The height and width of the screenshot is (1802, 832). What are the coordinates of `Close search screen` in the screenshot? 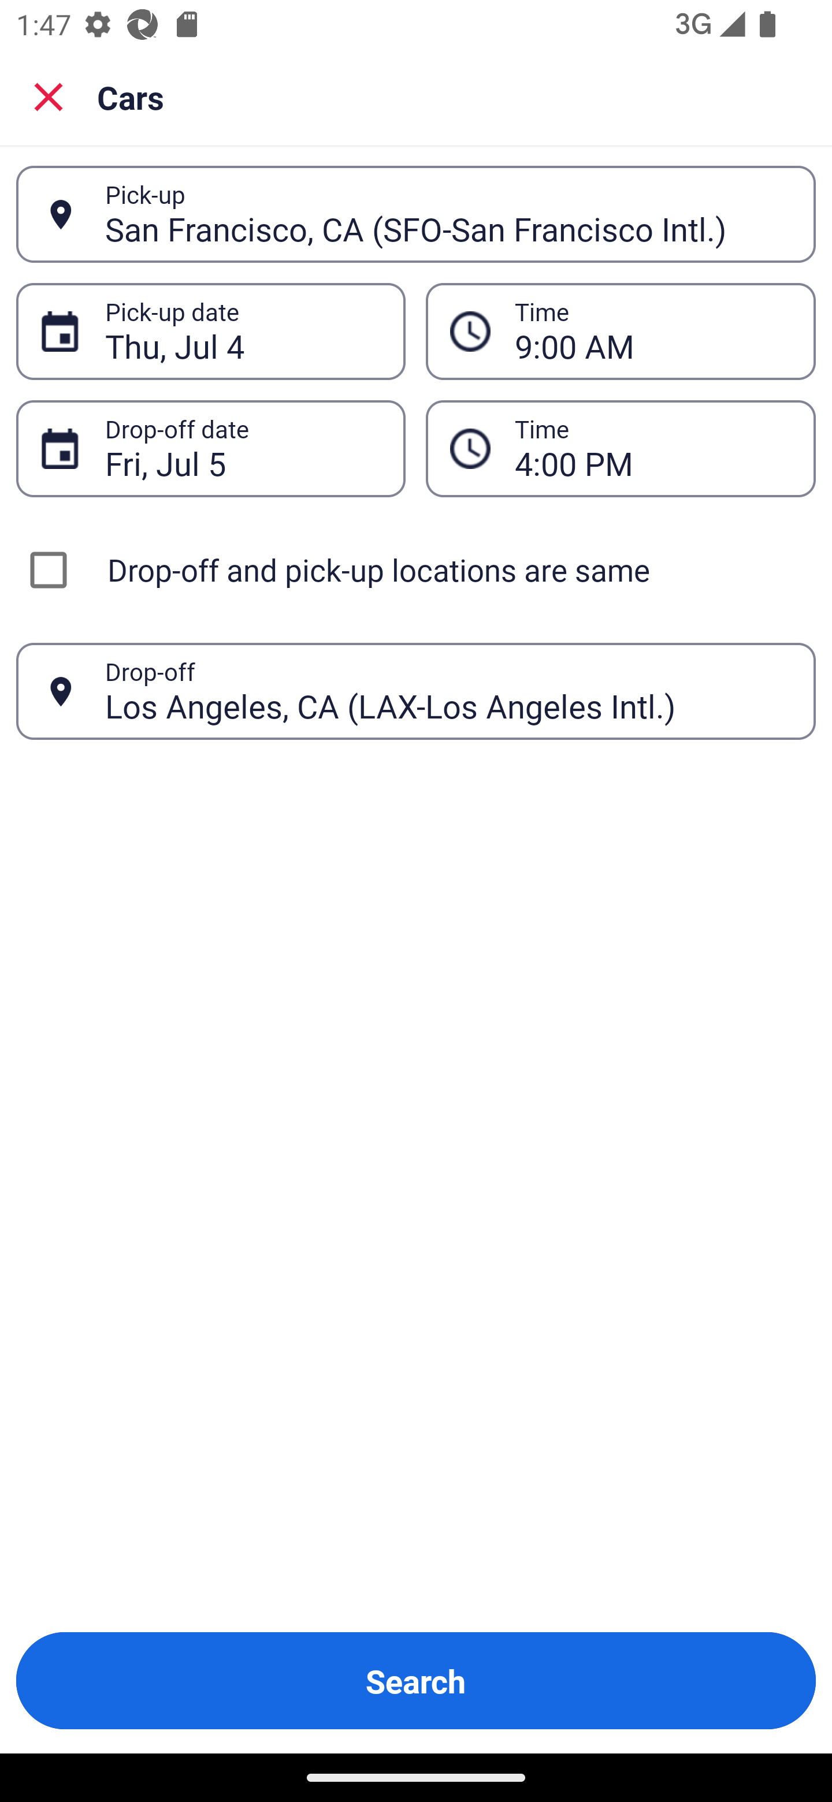 It's located at (49, 97).